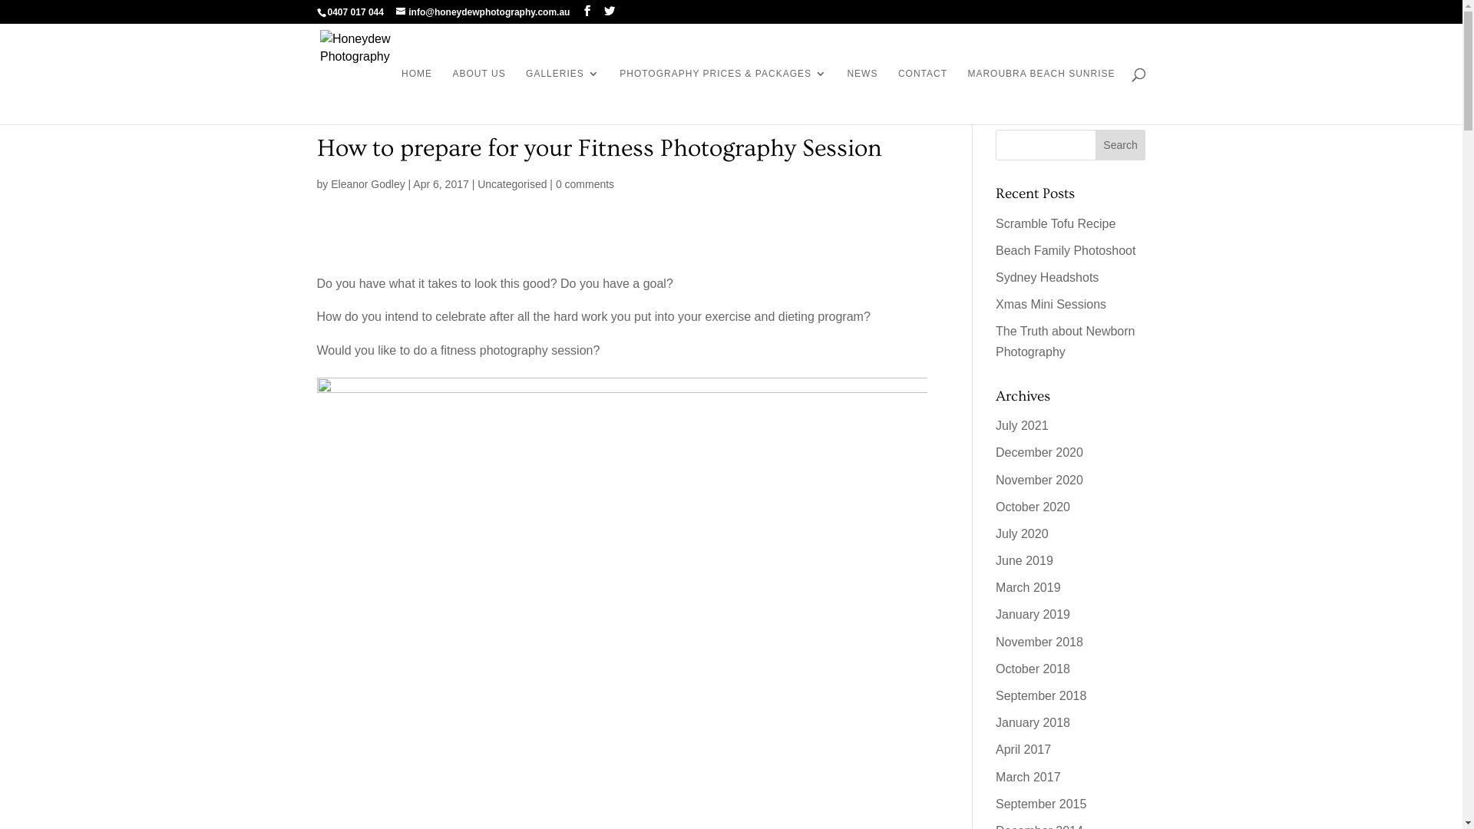  What do you see at coordinates (1066, 342) in the screenshot?
I see `The Truth about Newborn Photography` at bounding box center [1066, 342].